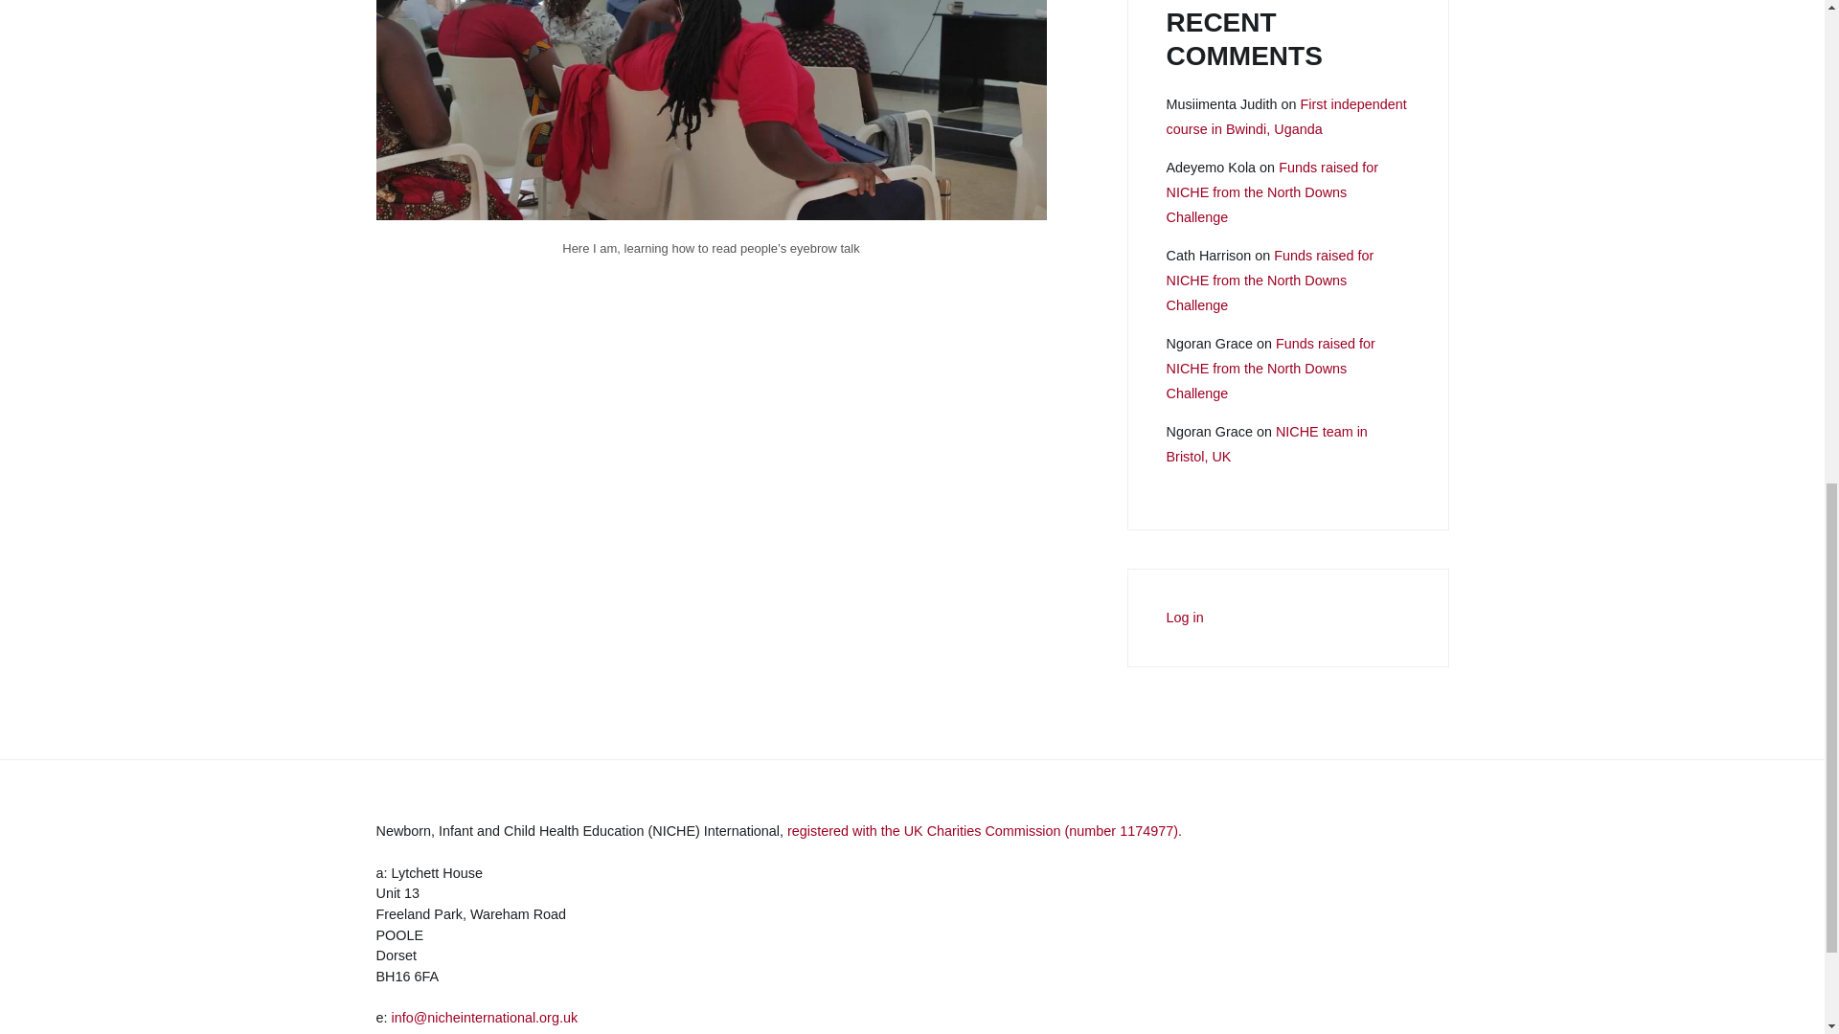  I want to click on Funds raised for NICHE from the North Downs Challenge, so click(1272, 193).